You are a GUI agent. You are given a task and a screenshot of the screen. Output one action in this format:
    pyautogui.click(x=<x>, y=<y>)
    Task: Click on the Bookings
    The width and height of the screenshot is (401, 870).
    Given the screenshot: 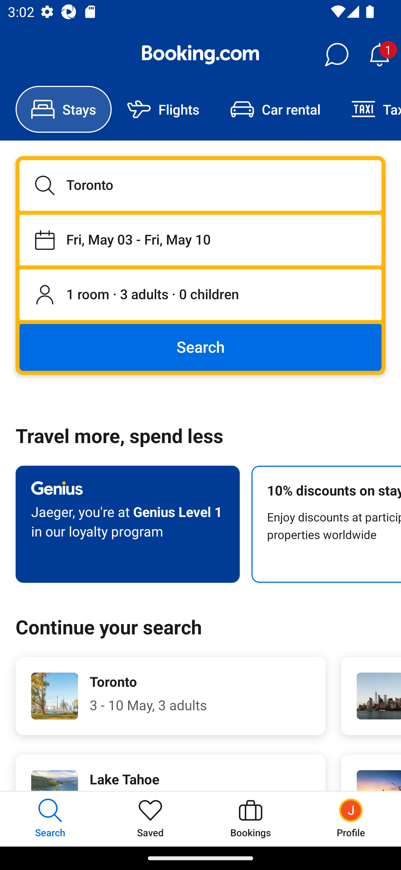 What is the action you would take?
    pyautogui.click(x=251, y=819)
    